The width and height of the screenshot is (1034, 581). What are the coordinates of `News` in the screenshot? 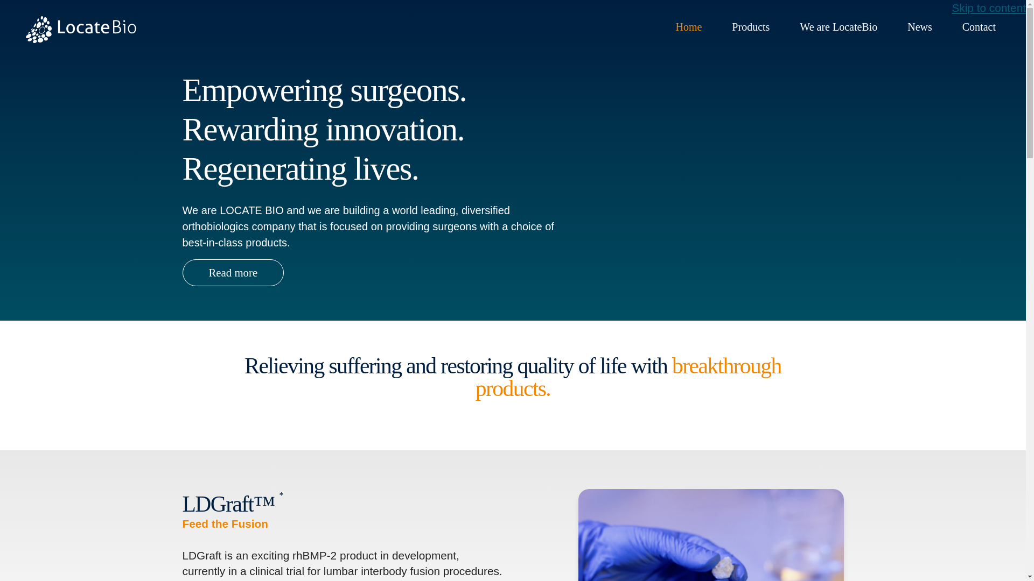 It's located at (920, 27).